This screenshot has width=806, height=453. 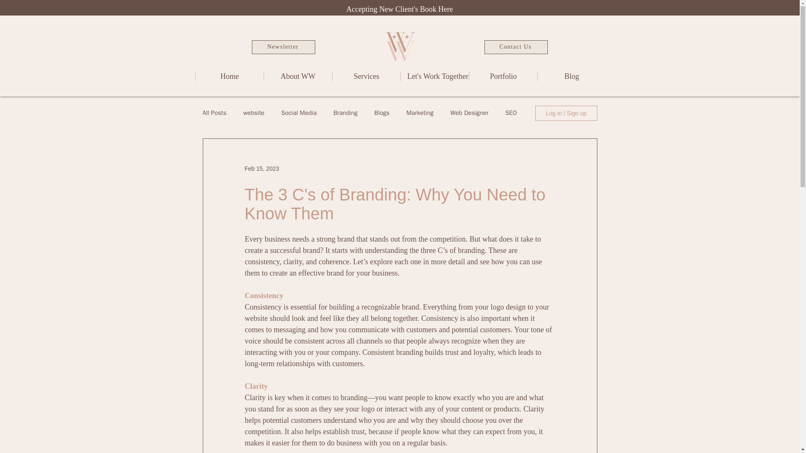 I want to click on Web Designer, so click(x=469, y=113).